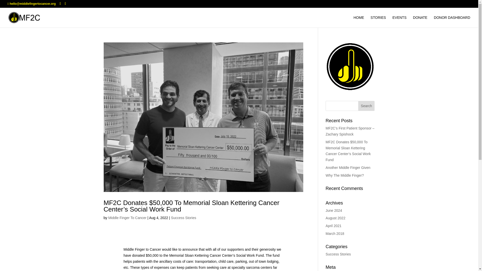 The height and width of the screenshot is (271, 482). Describe the element at coordinates (358, 22) in the screenshot. I see `HOME` at that location.